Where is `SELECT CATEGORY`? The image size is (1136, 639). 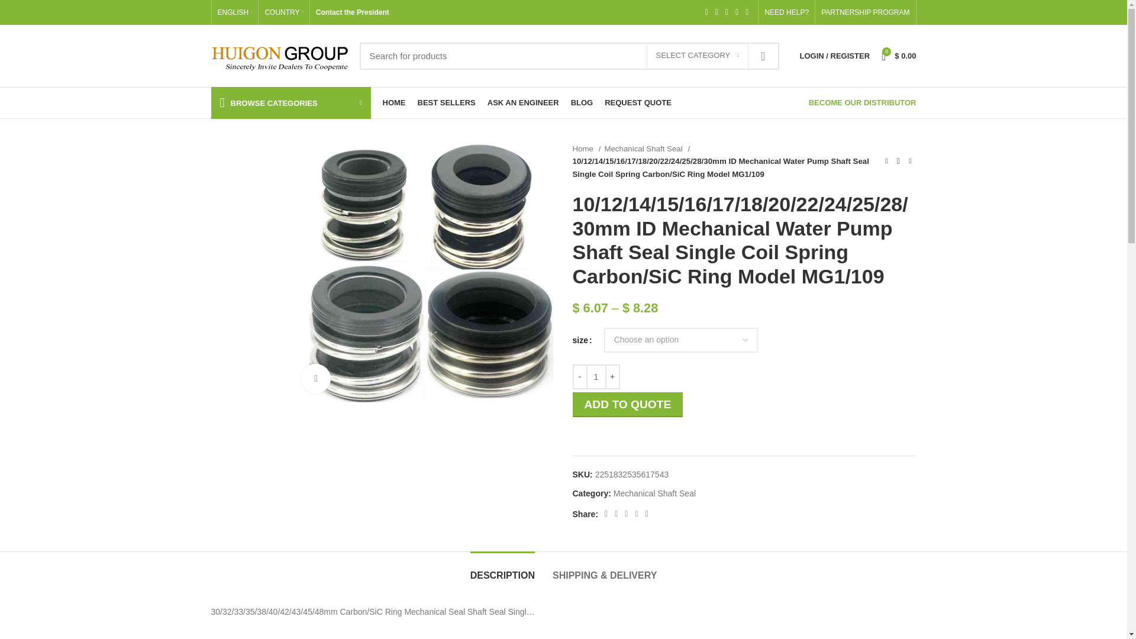
SELECT CATEGORY is located at coordinates (697, 56).